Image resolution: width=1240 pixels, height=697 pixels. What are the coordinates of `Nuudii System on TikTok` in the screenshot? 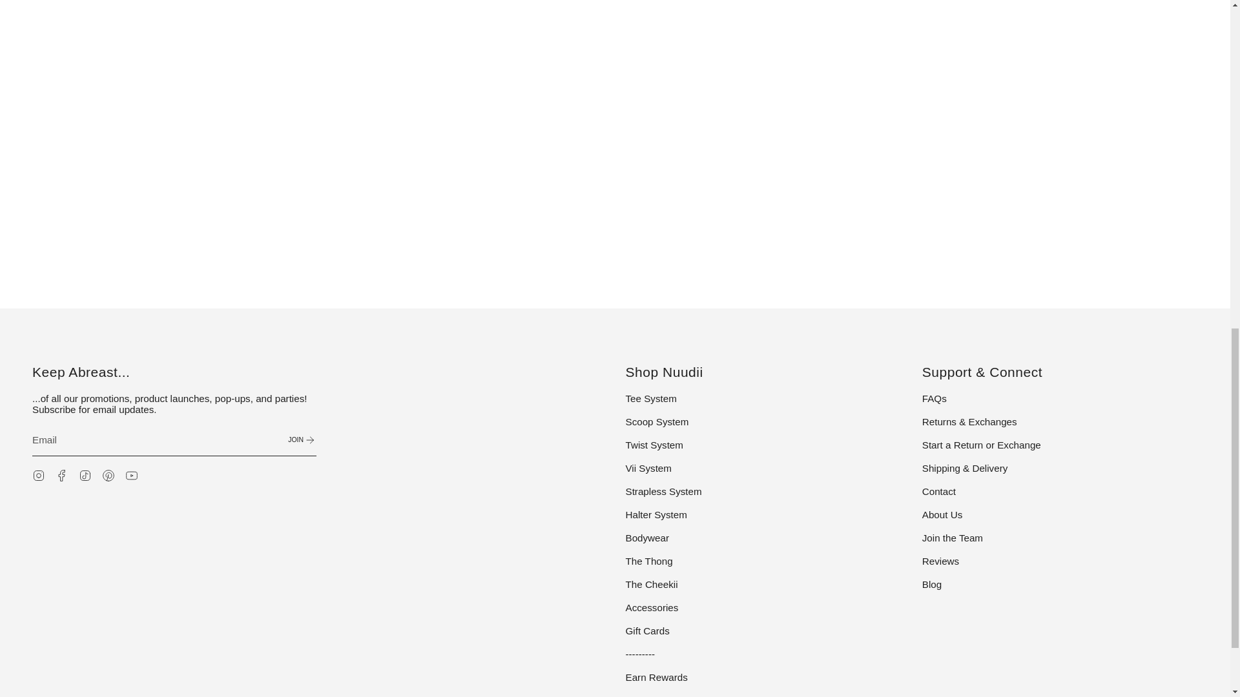 It's located at (85, 474).